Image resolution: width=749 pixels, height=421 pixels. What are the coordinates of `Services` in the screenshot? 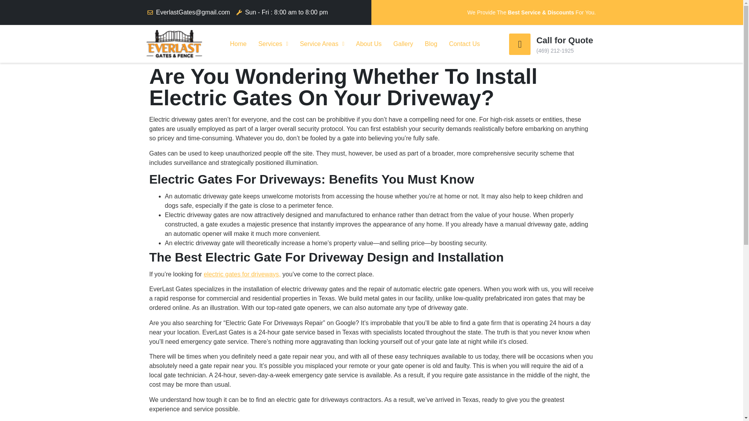 It's located at (273, 44).